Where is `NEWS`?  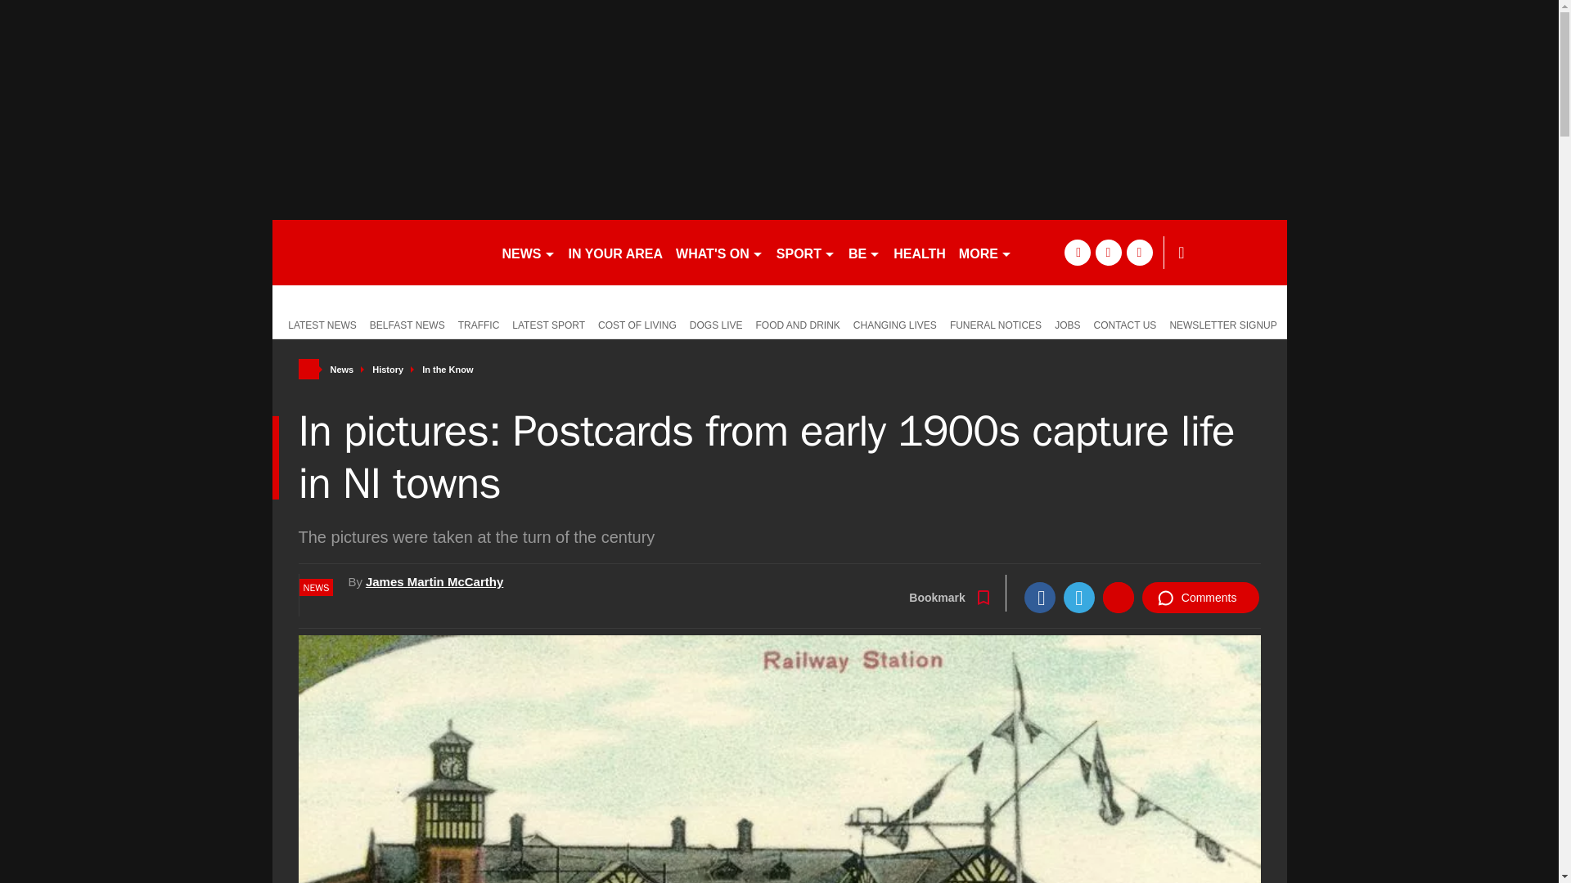 NEWS is located at coordinates (529, 252).